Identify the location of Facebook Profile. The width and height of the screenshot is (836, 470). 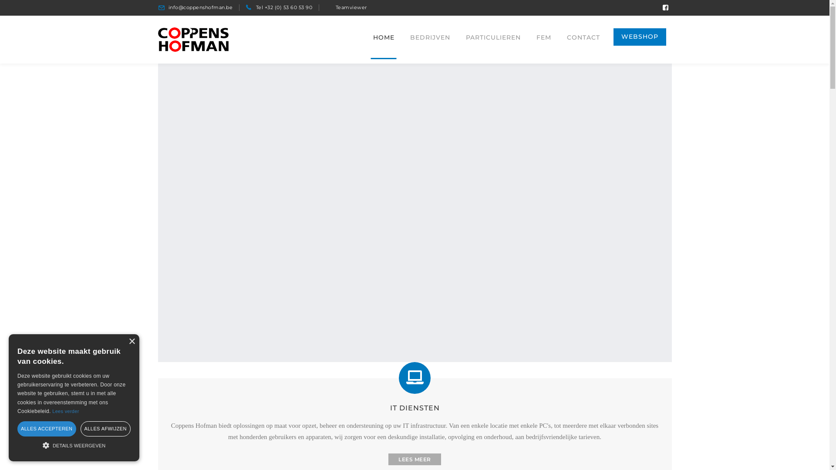
(665, 8).